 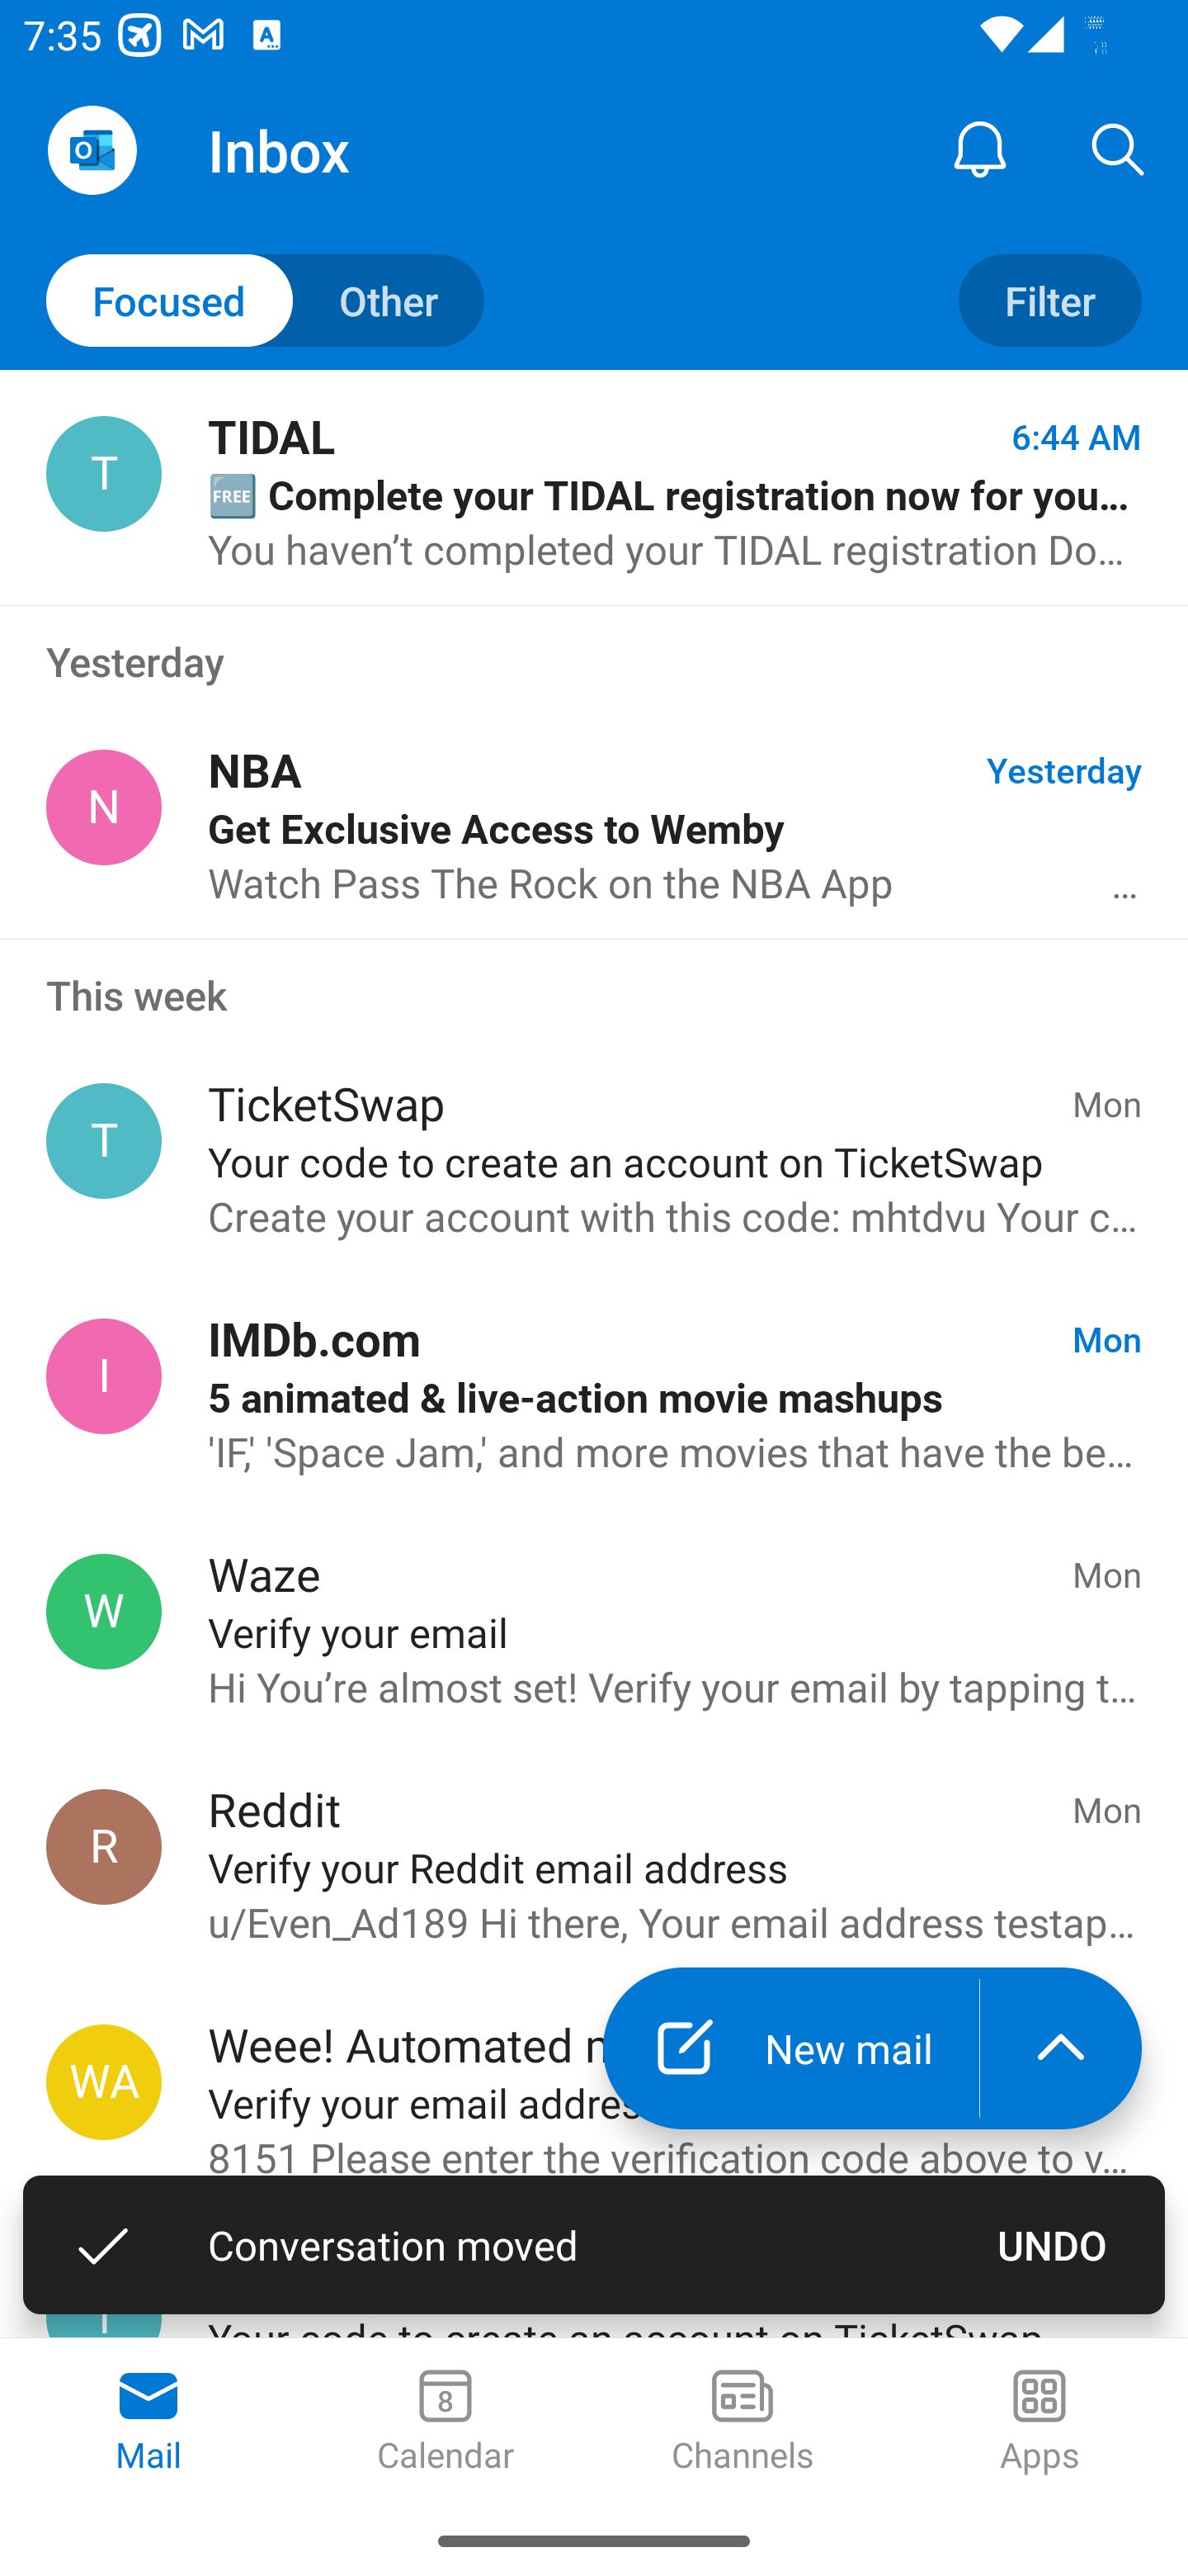 I want to click on Waze, noreply@waze.com, so click(x=104, y=1611).